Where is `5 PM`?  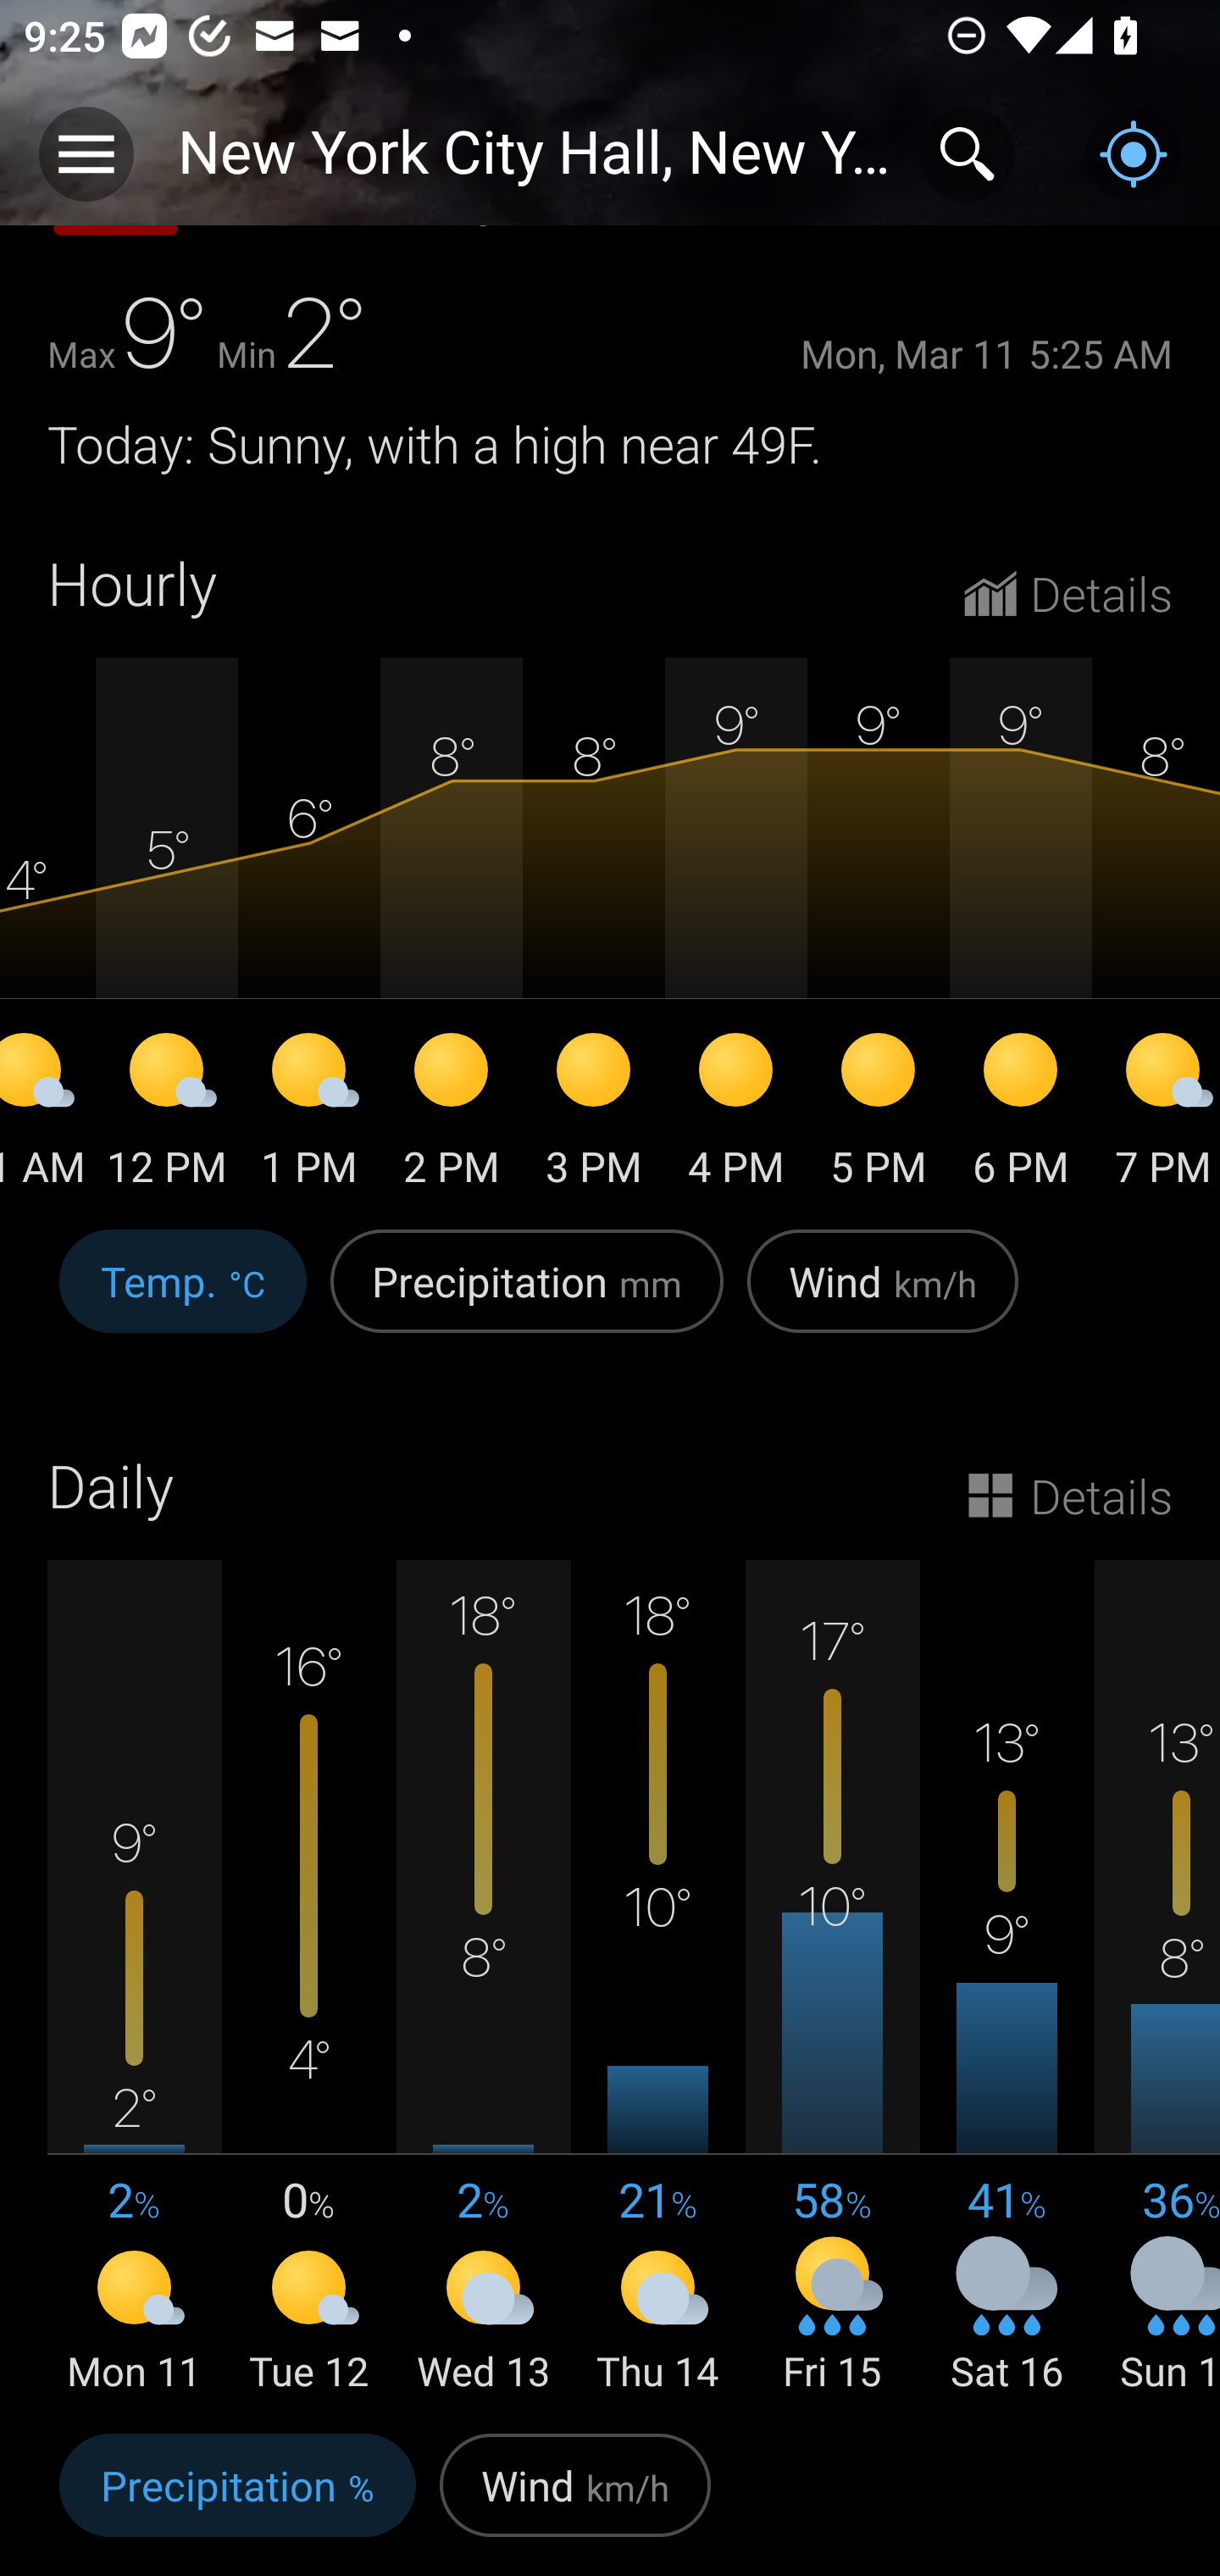 5 PM is located at coordinates (878, 1115).